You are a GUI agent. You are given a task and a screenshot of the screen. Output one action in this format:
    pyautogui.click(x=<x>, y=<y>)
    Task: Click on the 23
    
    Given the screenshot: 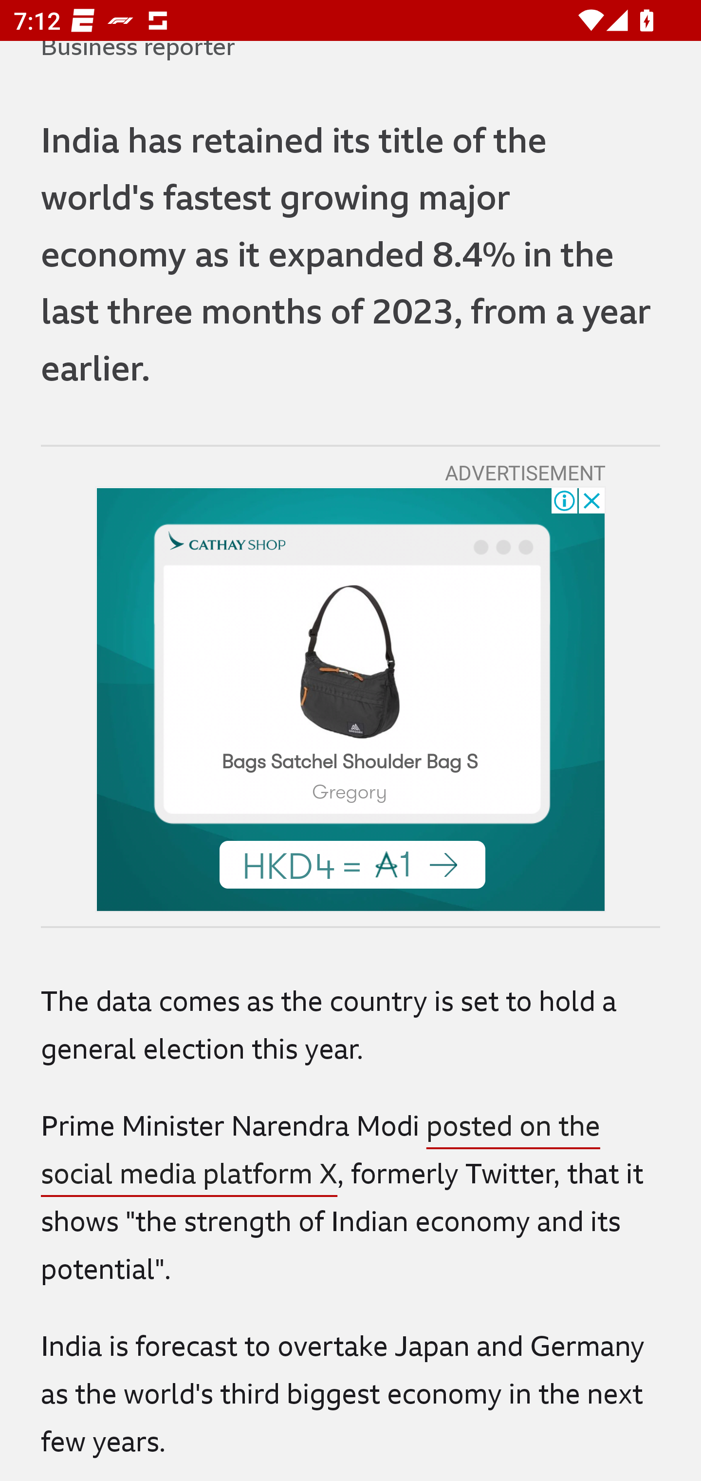 What is the action you would take?
    pyautogui.click(x=350, y=661)
    